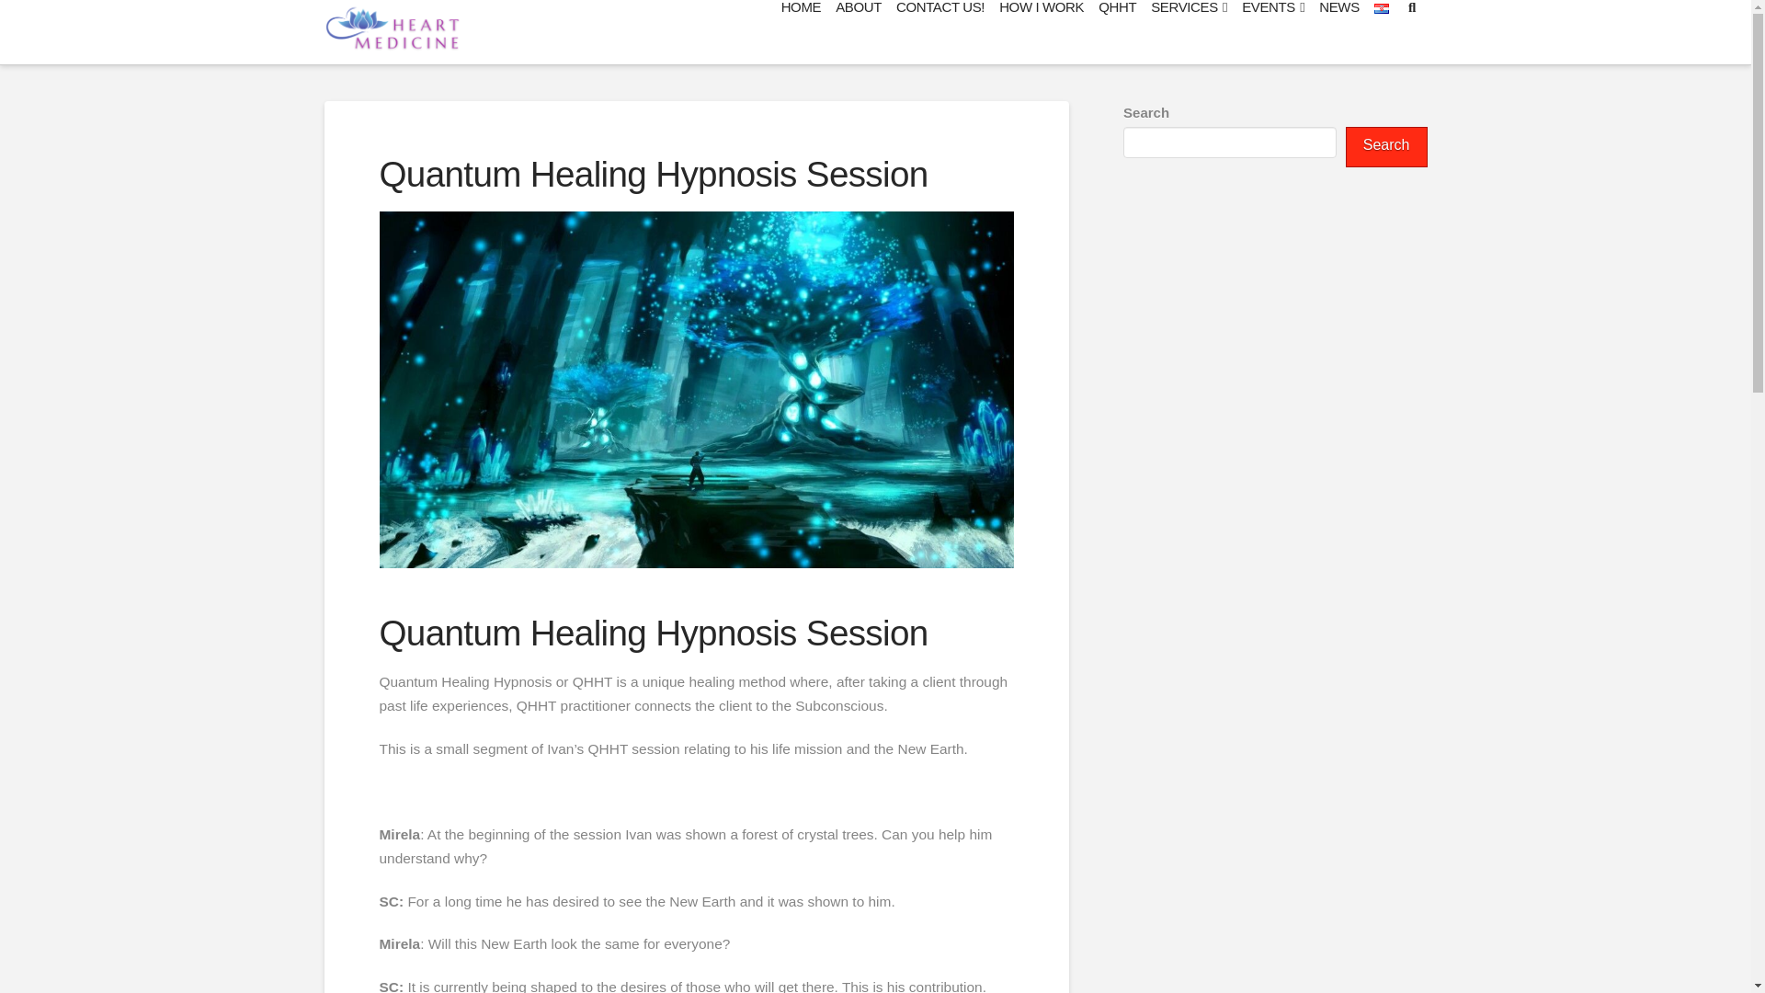 The width and height of the screenshot is (1765, 993). Describe the element at coordinates (1274, 291) in the screenshot. I see `Vibrational Healing sample` at that location.